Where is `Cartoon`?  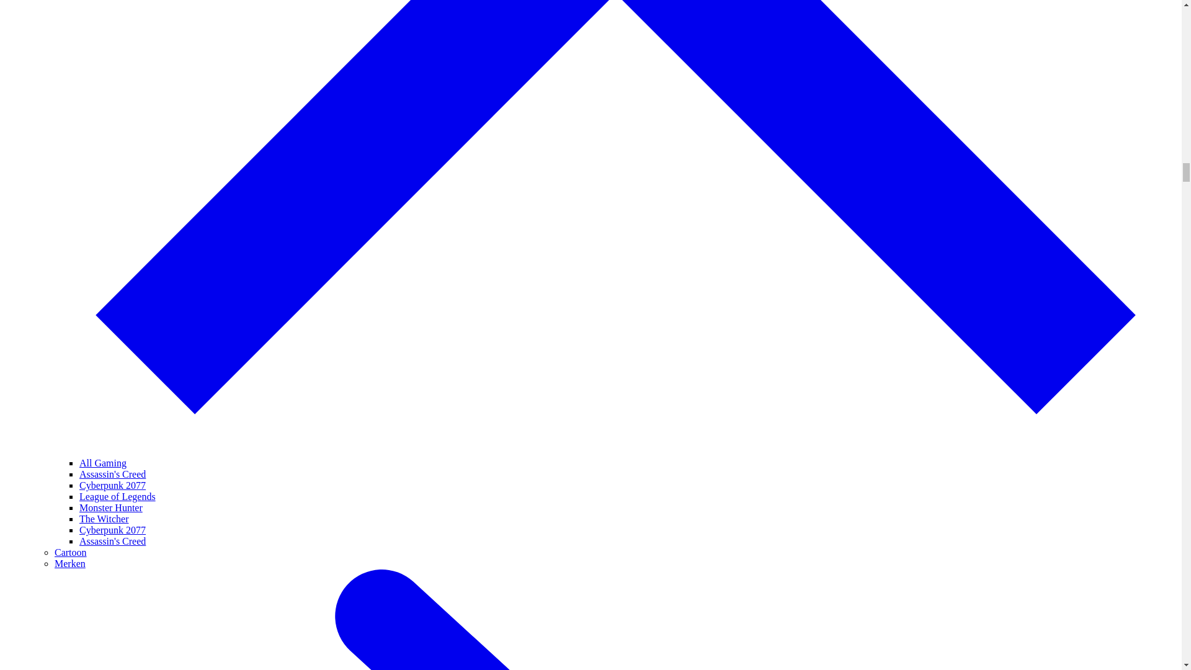 Cartoon is located at coordinates (71, 552).